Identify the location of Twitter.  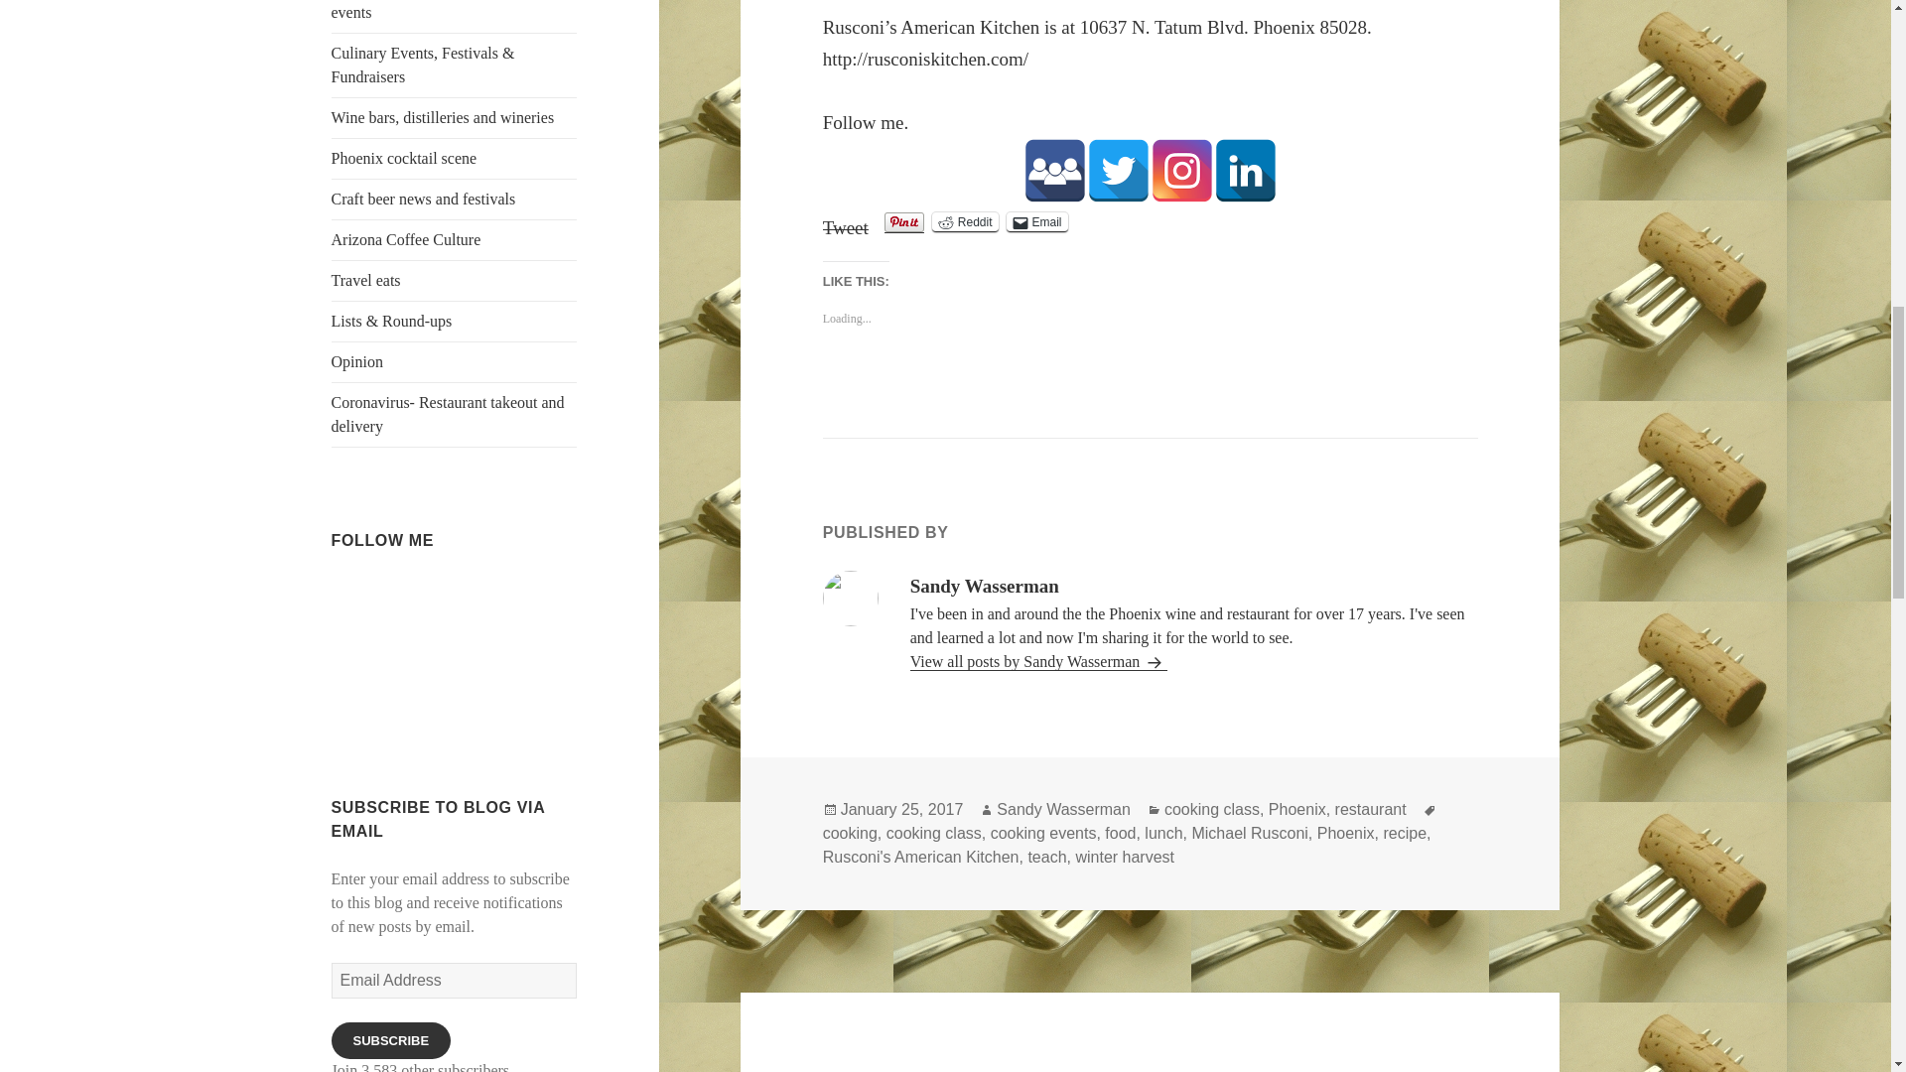
(418, 593).